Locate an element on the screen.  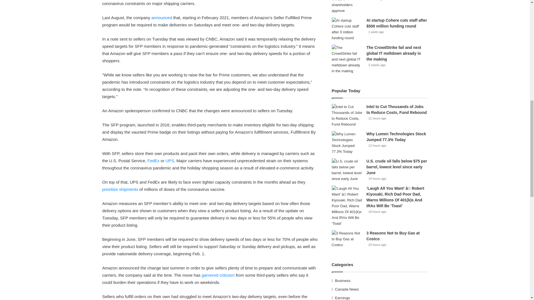
prioritize shipments is located at coordinates (120, 189).